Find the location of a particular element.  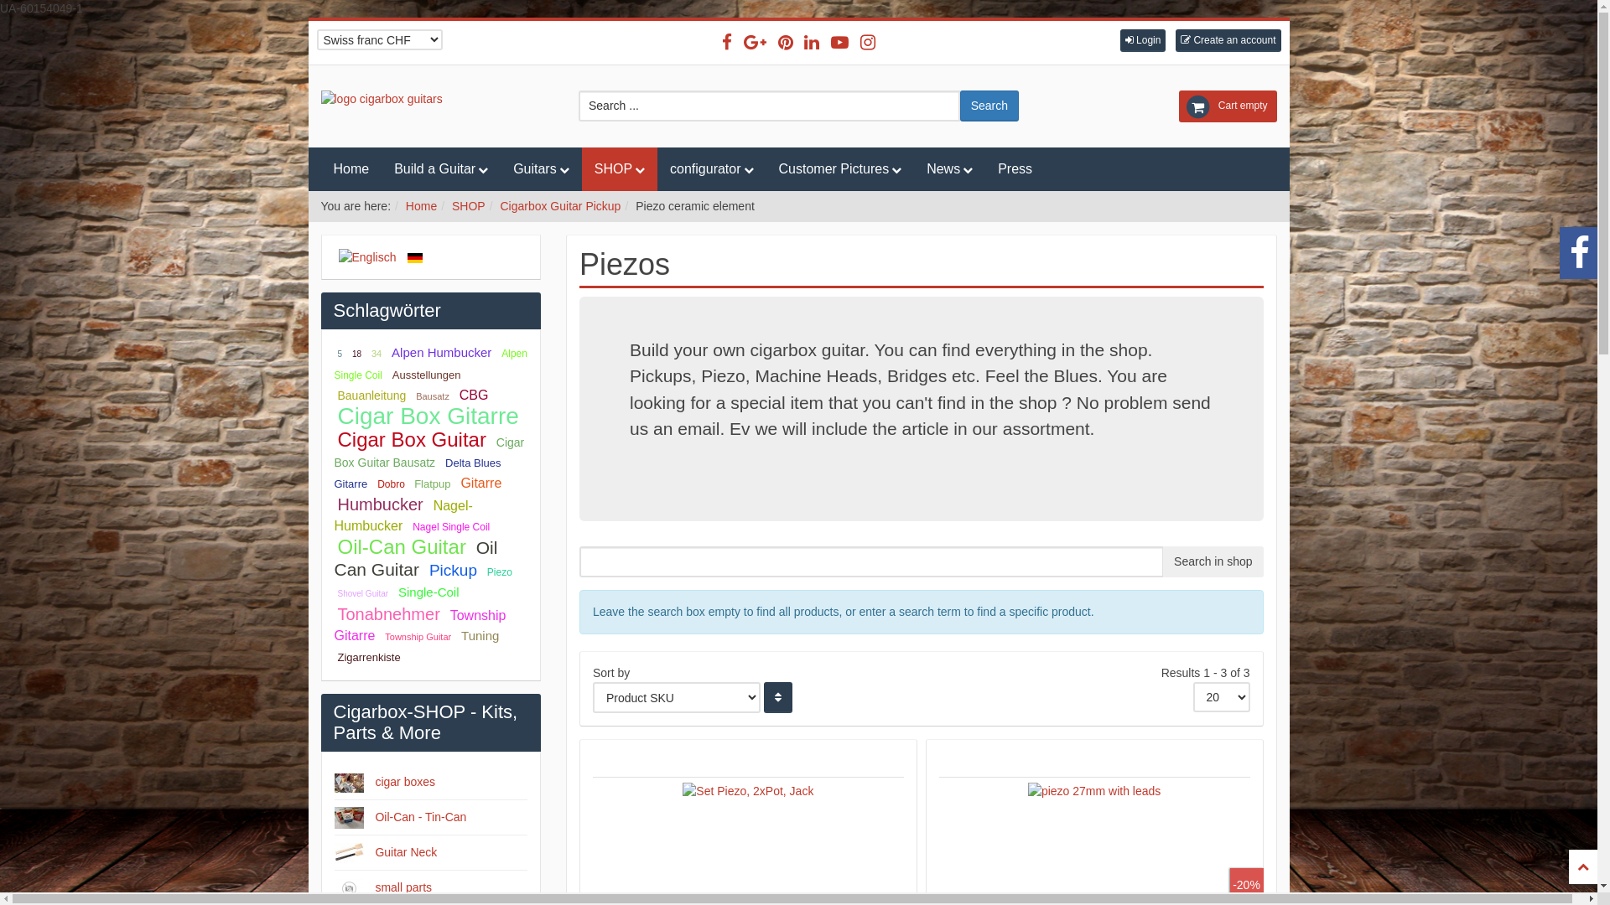

Oil-Can - Tin-Can is located at coordinates (421, 818).